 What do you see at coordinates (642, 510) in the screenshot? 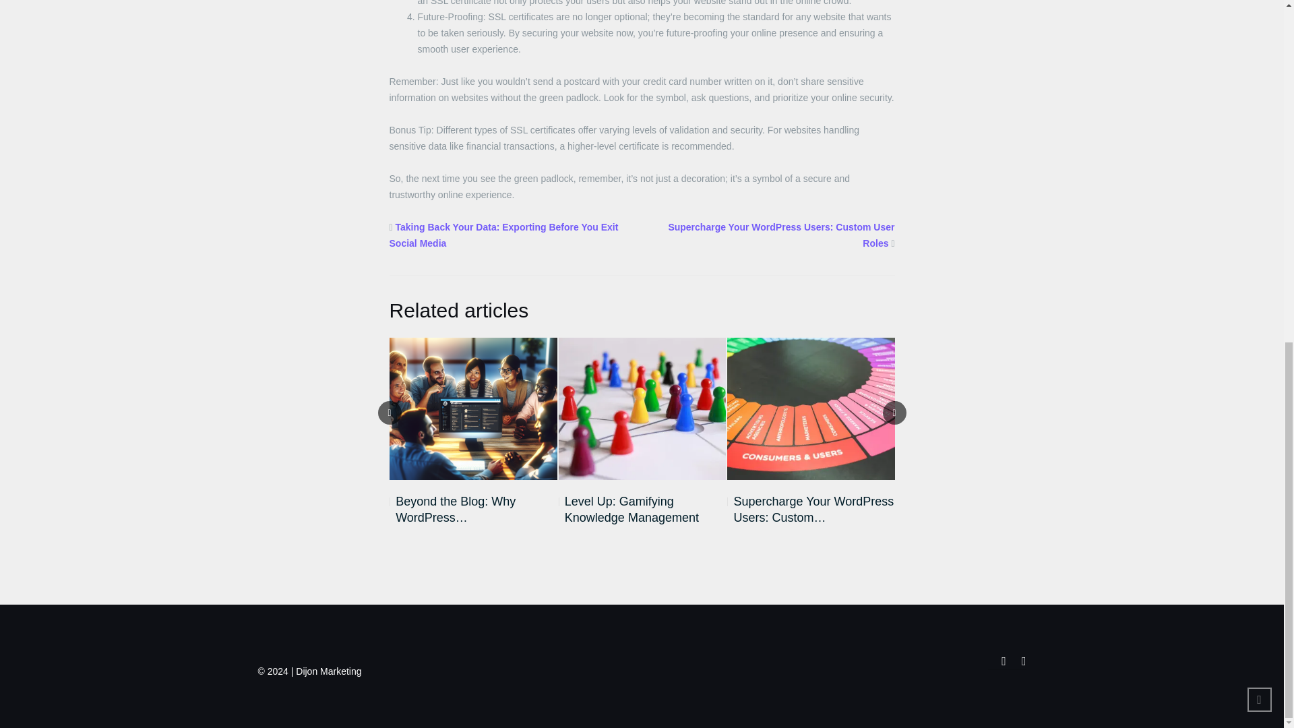
I see `Level Up: Gamifying Knowledge Management` at bounding box center [642, 510].